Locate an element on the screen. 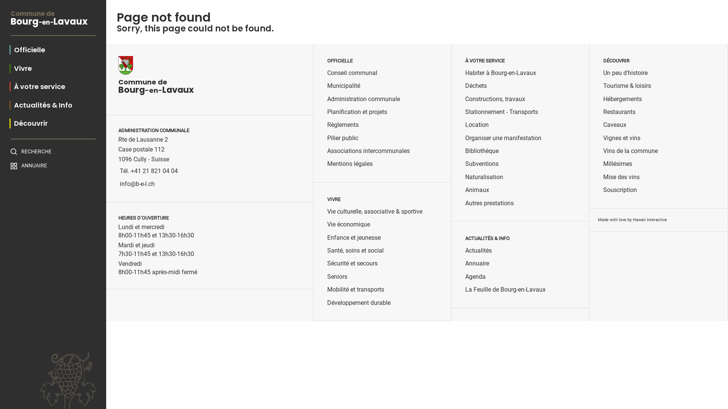  Stationnement - Transports is located at coordinates (502, 112).